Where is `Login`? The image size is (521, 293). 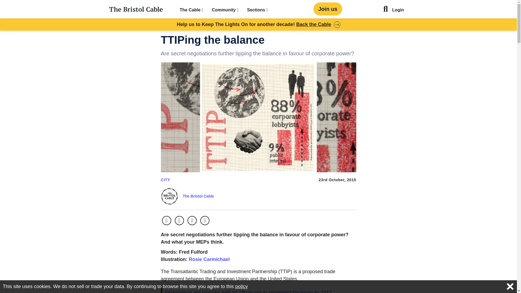 Login is located at coordinates (398, 10).